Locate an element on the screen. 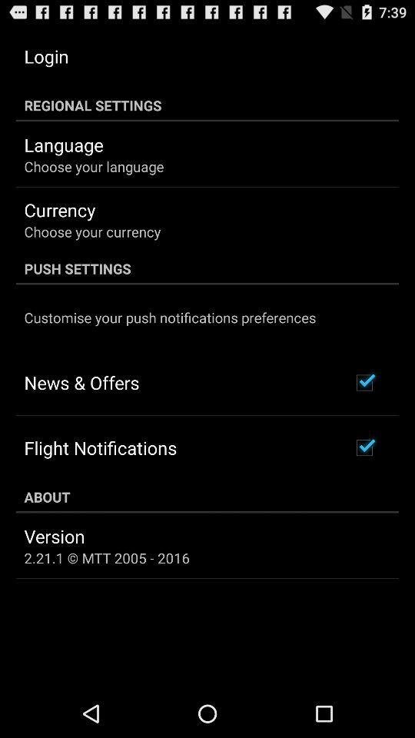 This screenshot has height=738, width=415. swipe until the version icon is located at coordinates (54, 536).